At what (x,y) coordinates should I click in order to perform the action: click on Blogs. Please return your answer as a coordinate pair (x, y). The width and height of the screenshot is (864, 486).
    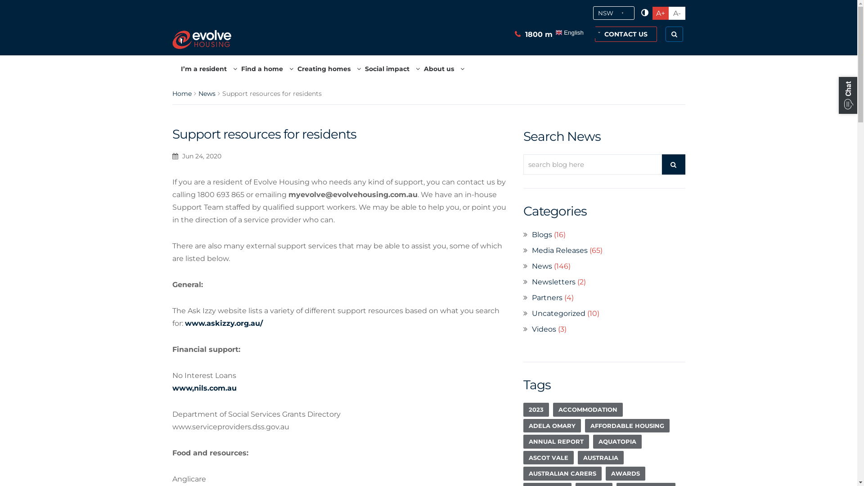
    Looking at the image, I should click on (542, 235).